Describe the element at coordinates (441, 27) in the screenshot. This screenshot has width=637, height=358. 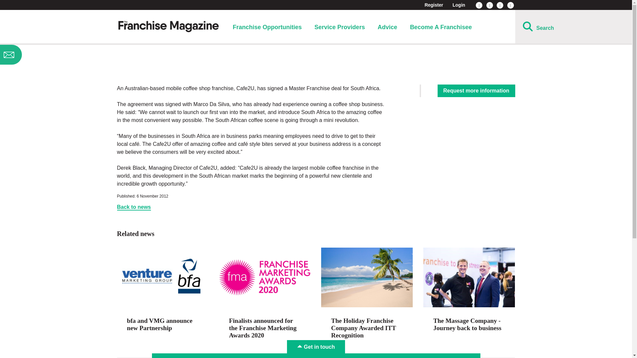
I see `Become A Franchisee` at that location.